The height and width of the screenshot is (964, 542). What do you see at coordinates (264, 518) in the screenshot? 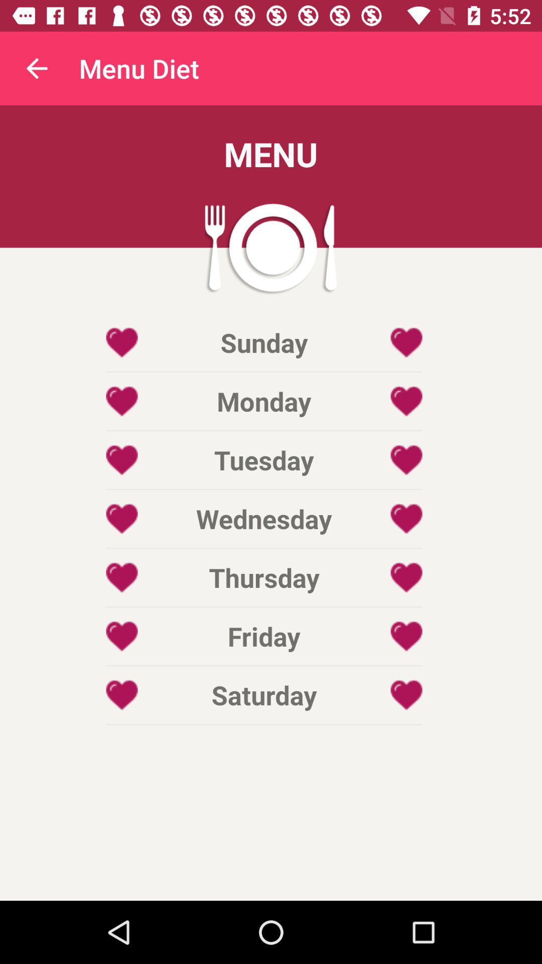
I see `scroll to wednesday item` at bounding box center [264, 518].